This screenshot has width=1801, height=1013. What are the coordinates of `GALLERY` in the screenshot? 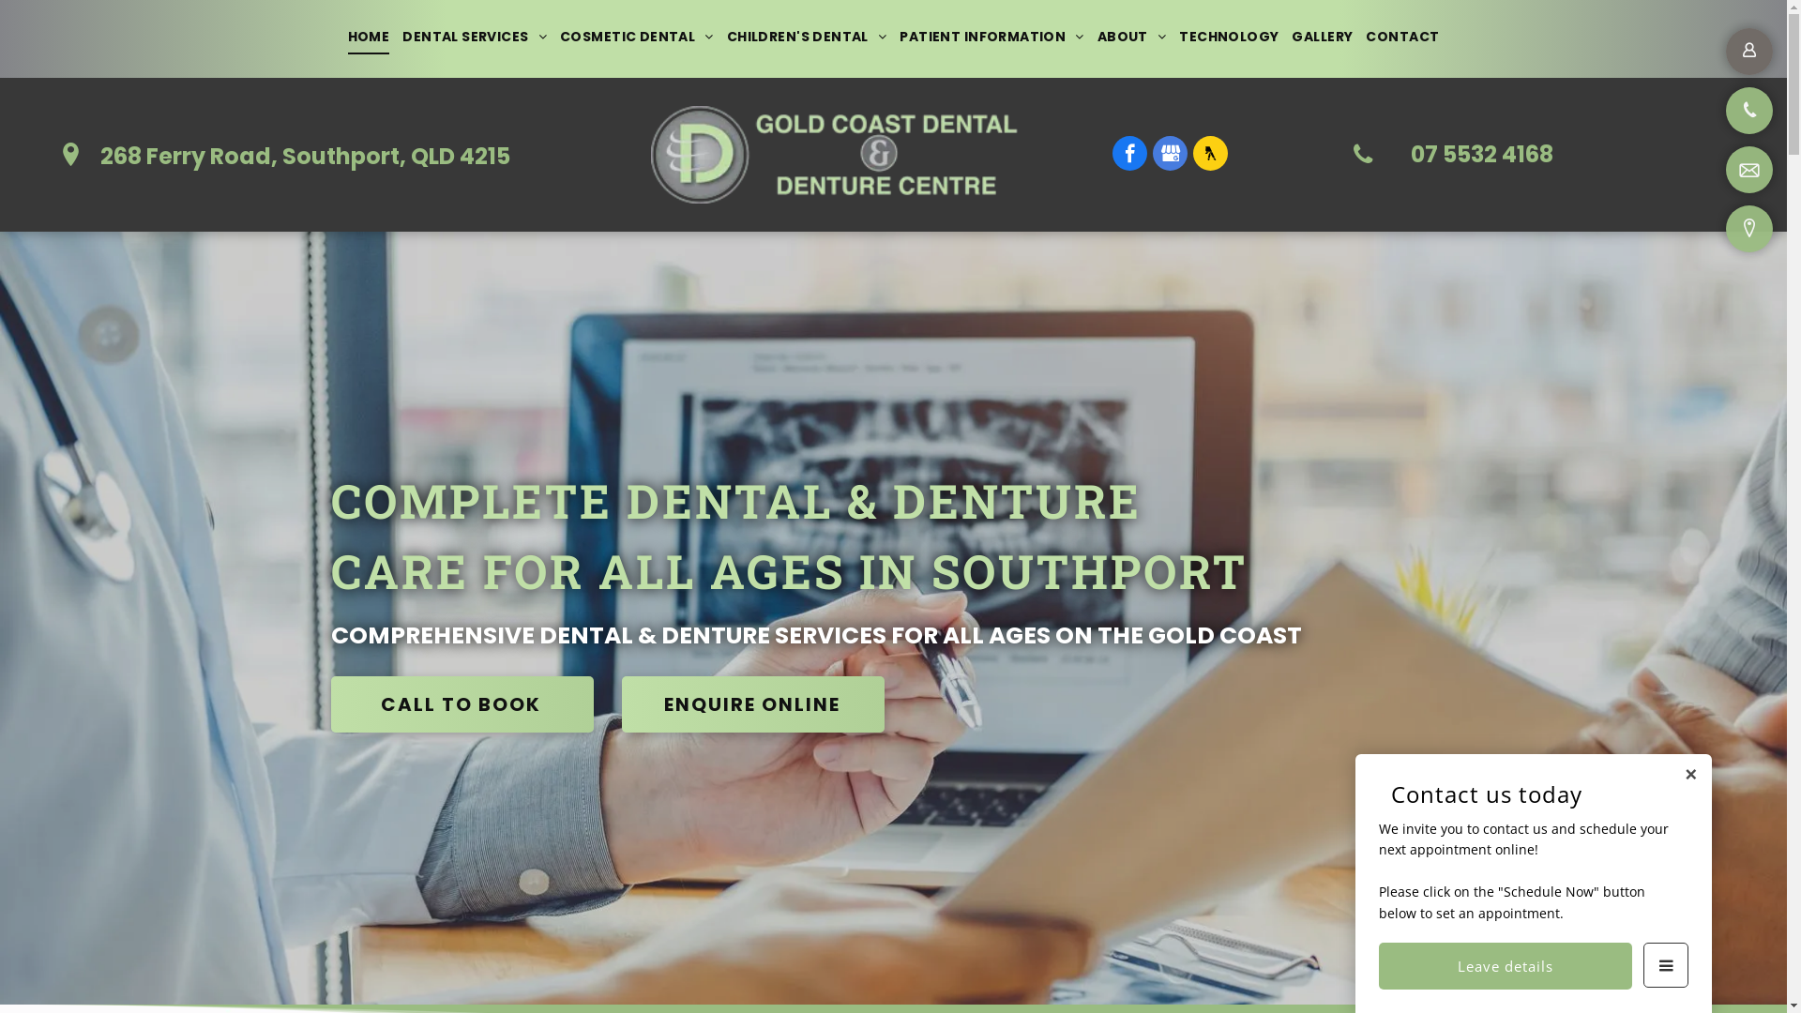 It's located at (1323, 37).